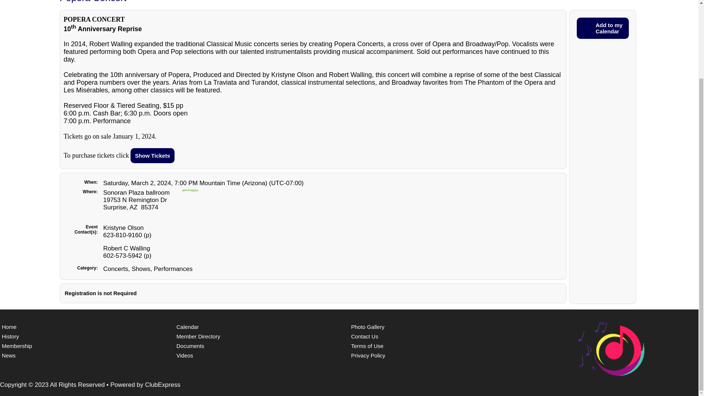 This screenshot has width=704, height=396. I want to click on Add to my Calendar, so click(602, 28).